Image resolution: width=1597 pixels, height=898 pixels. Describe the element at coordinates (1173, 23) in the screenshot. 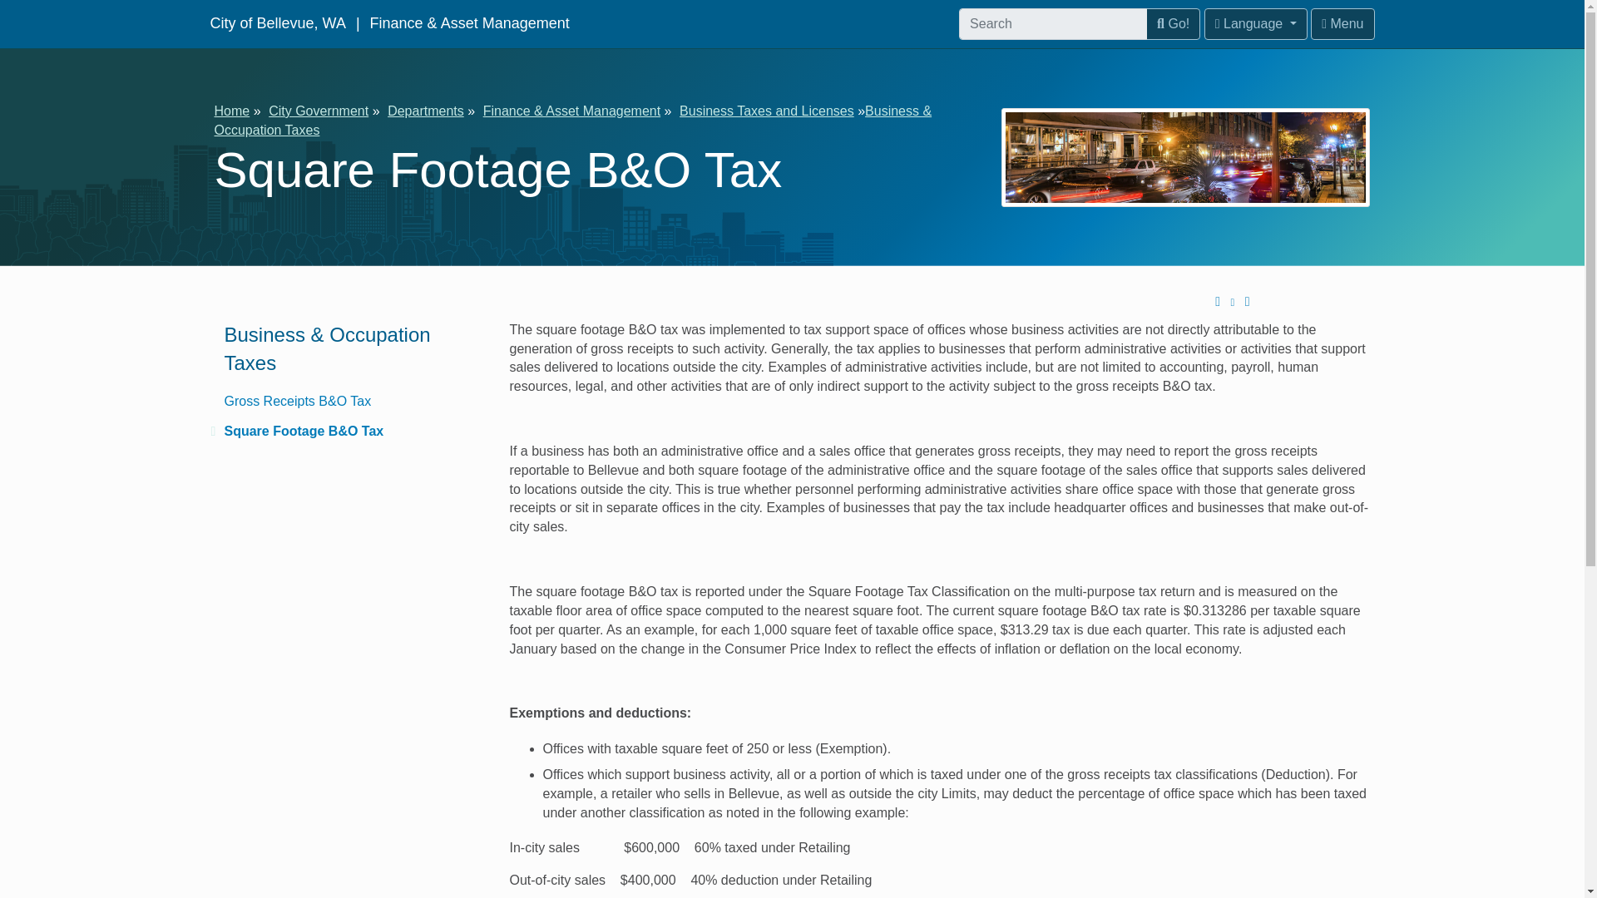

I see `Search` at that location.